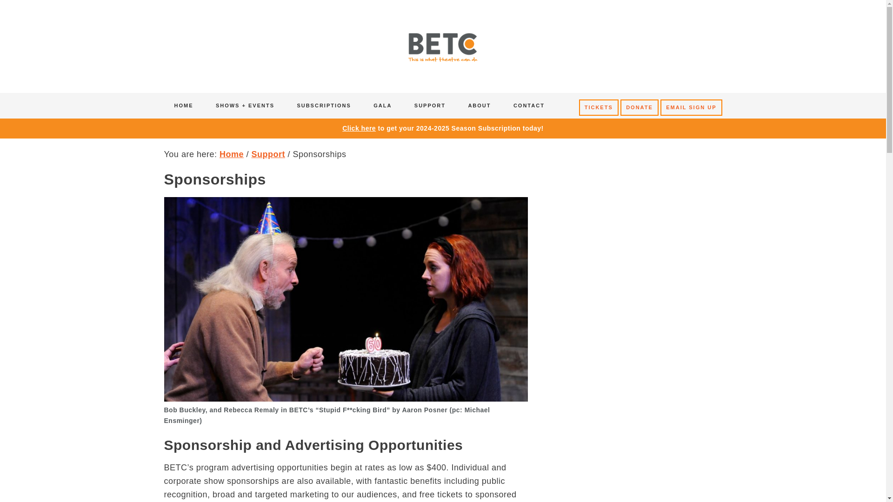 This screenshot has height=502, width=893. Describe the element at coordinates (599, 107) in the screenshot. I see `TICKETS` at that location.